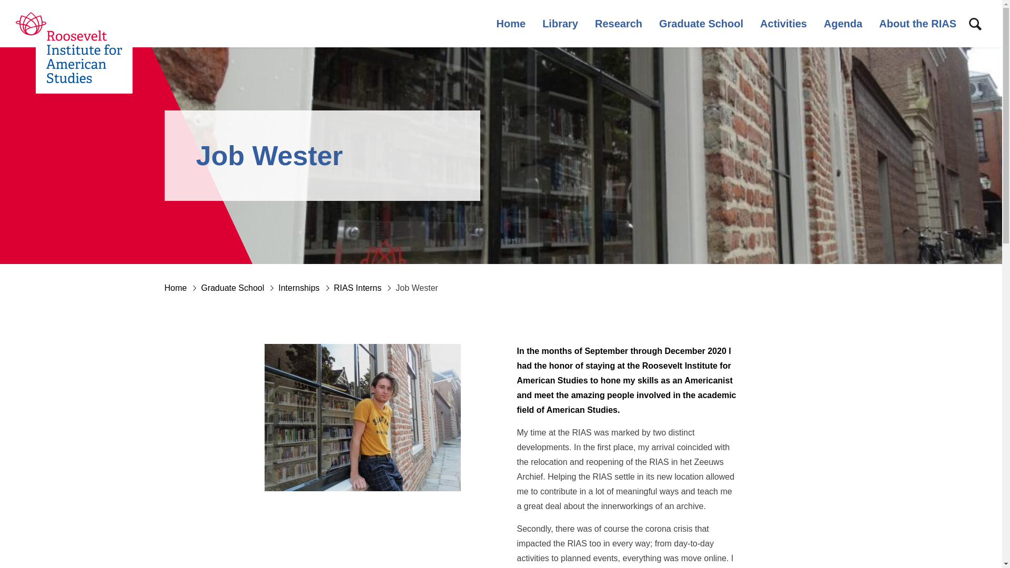 This screenshot has height=568, width=1010. Describe the element at coordinates (182, 288) in the screenshot. I see `Go to Roosevelt.` at that location.